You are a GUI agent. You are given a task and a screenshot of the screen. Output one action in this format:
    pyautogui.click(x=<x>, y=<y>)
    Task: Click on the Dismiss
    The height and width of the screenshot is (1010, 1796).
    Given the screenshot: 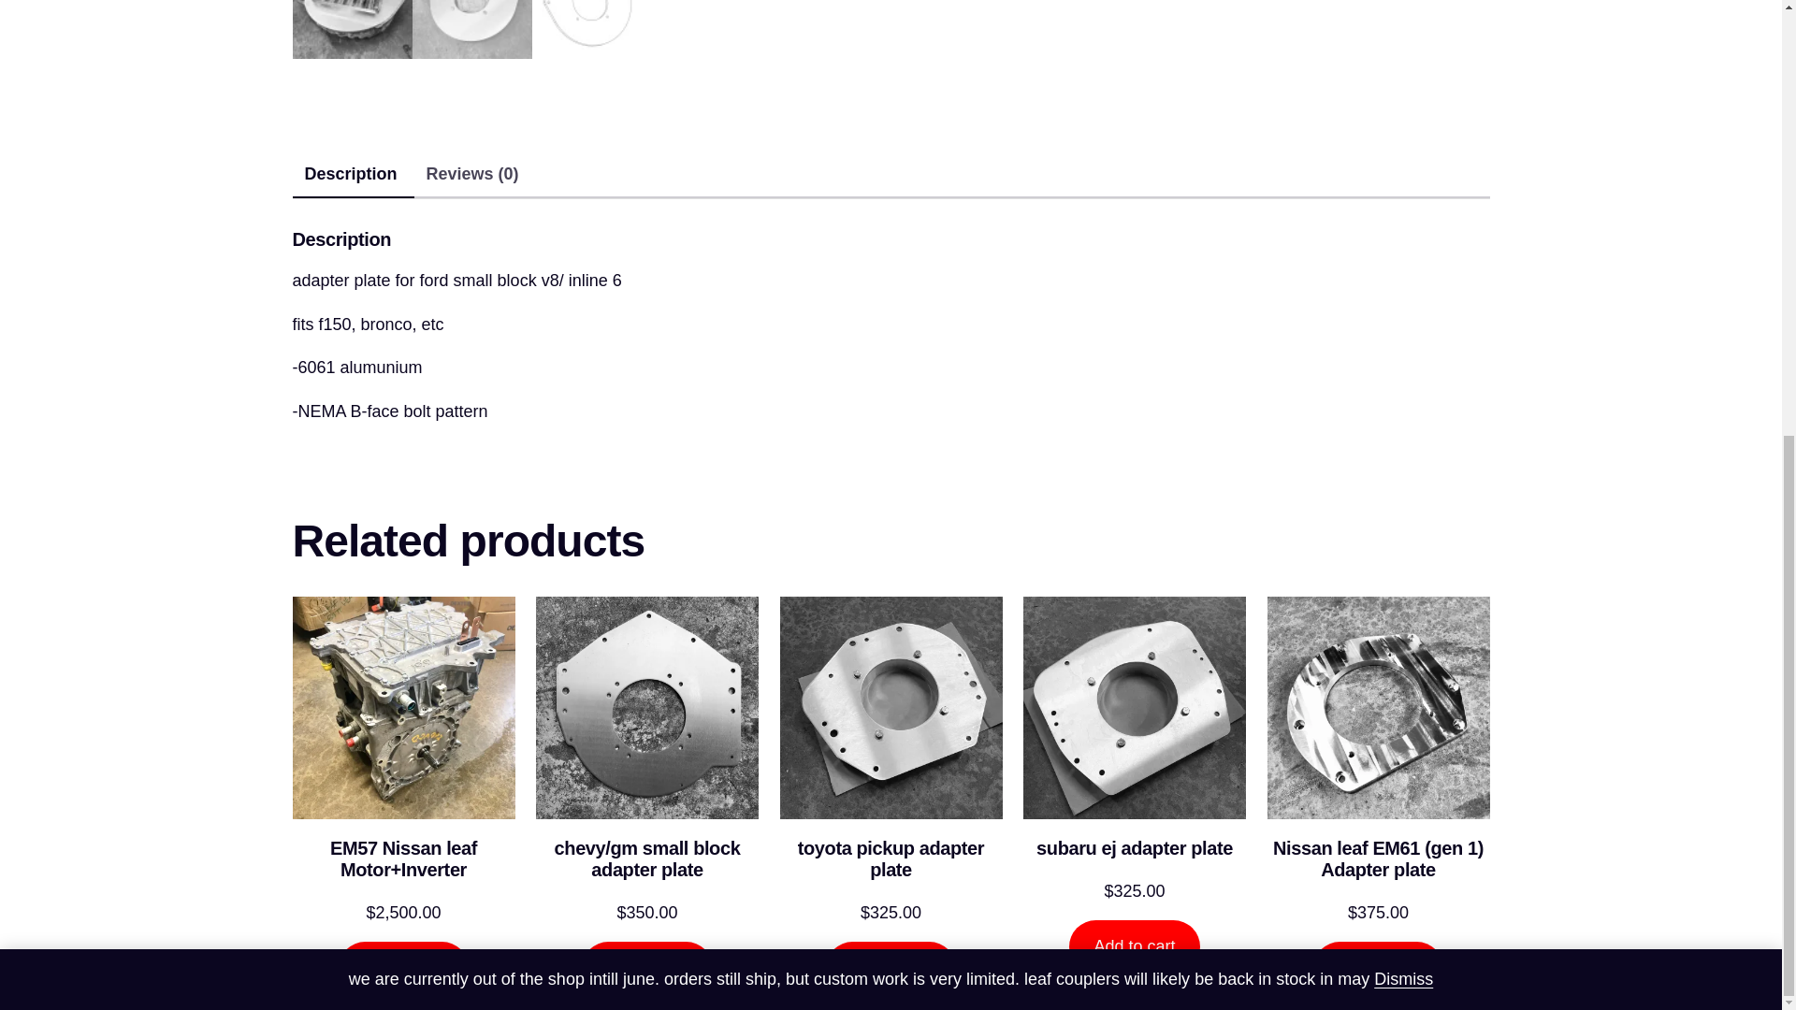 What is the action you would take?
    pyautogui.click(x=1403, y=219)
    